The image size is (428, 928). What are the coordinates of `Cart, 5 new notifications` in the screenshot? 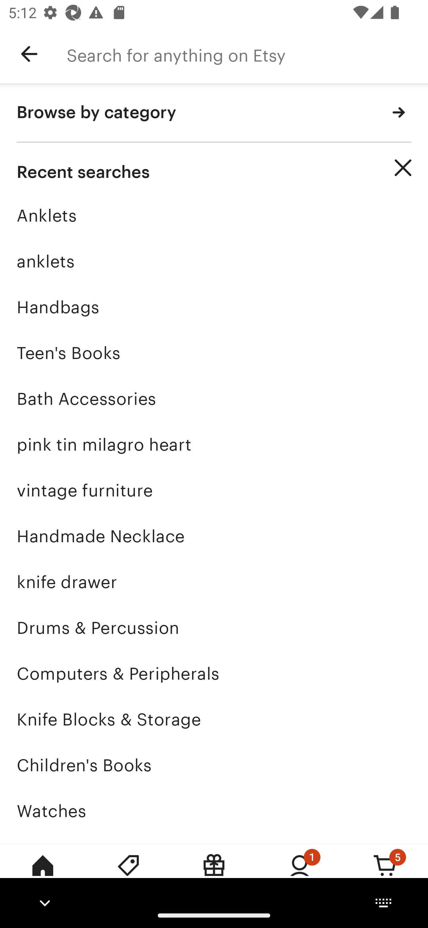 It's located at (385, 874).